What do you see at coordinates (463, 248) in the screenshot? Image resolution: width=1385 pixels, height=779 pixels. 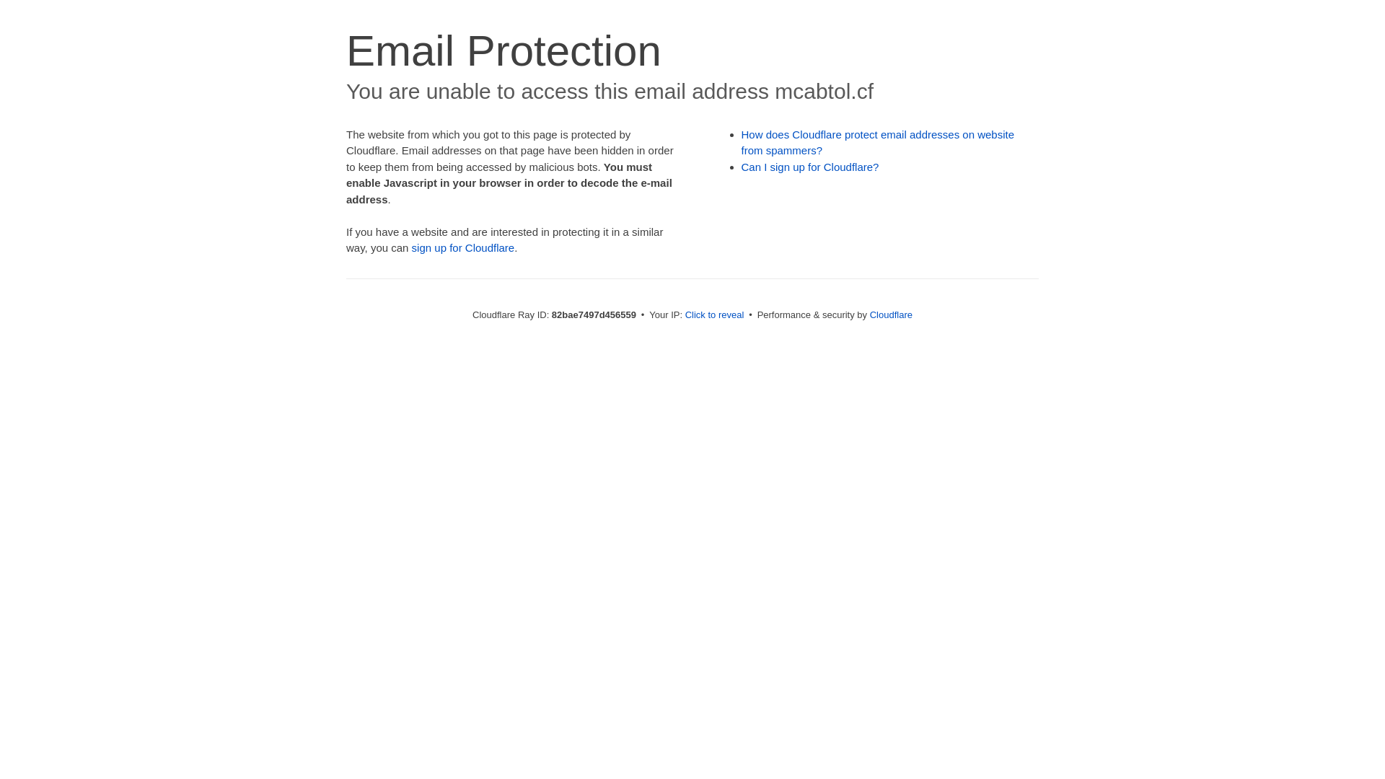 I see `sign up for Cloudflare` at bounding box center [463, 248].